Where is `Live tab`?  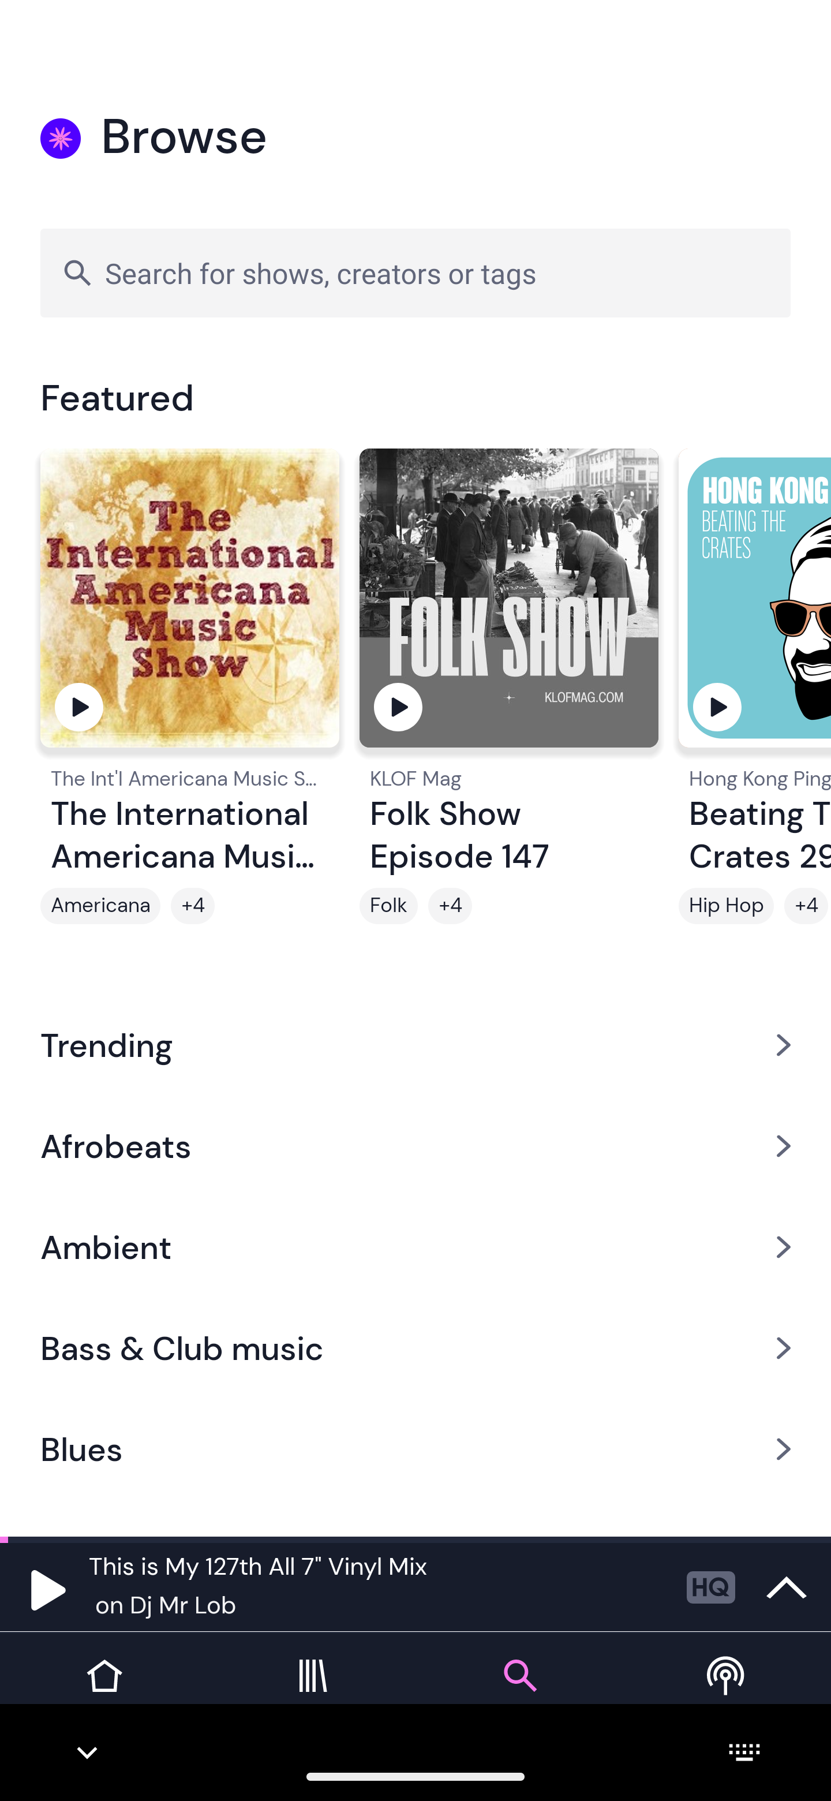 Live tab is located at coordinates (727, 1692).